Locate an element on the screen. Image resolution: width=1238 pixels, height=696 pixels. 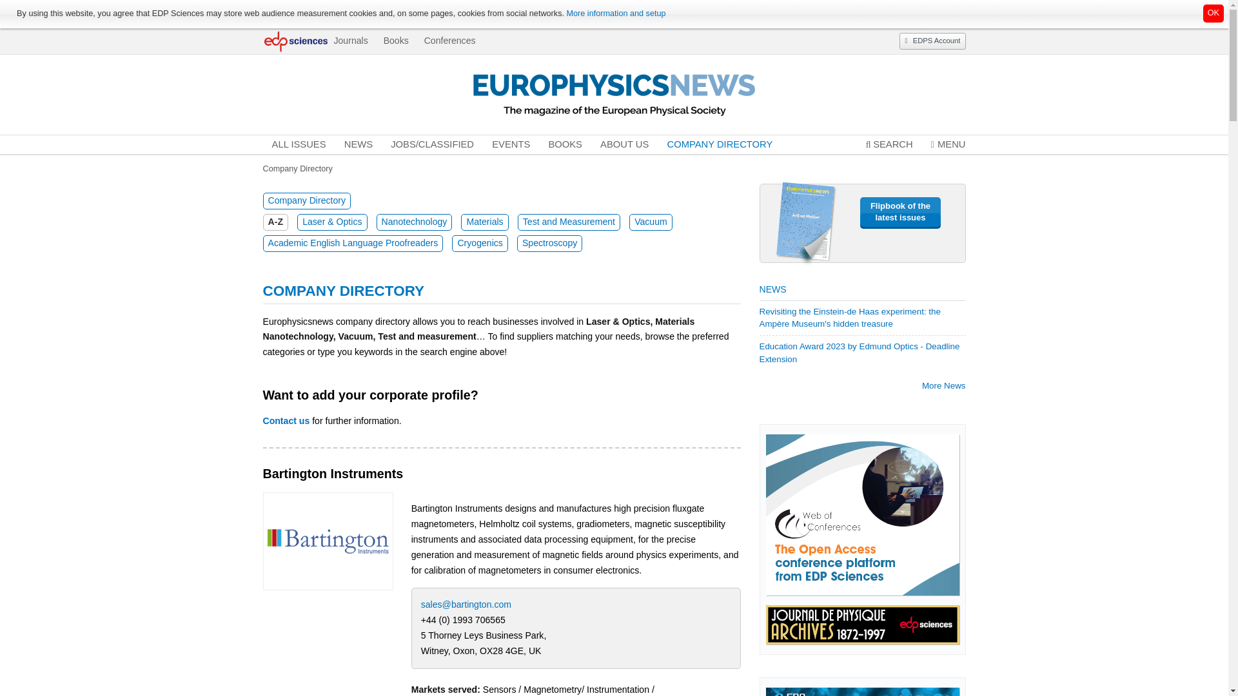
Books is located at coordinates (396, 41).